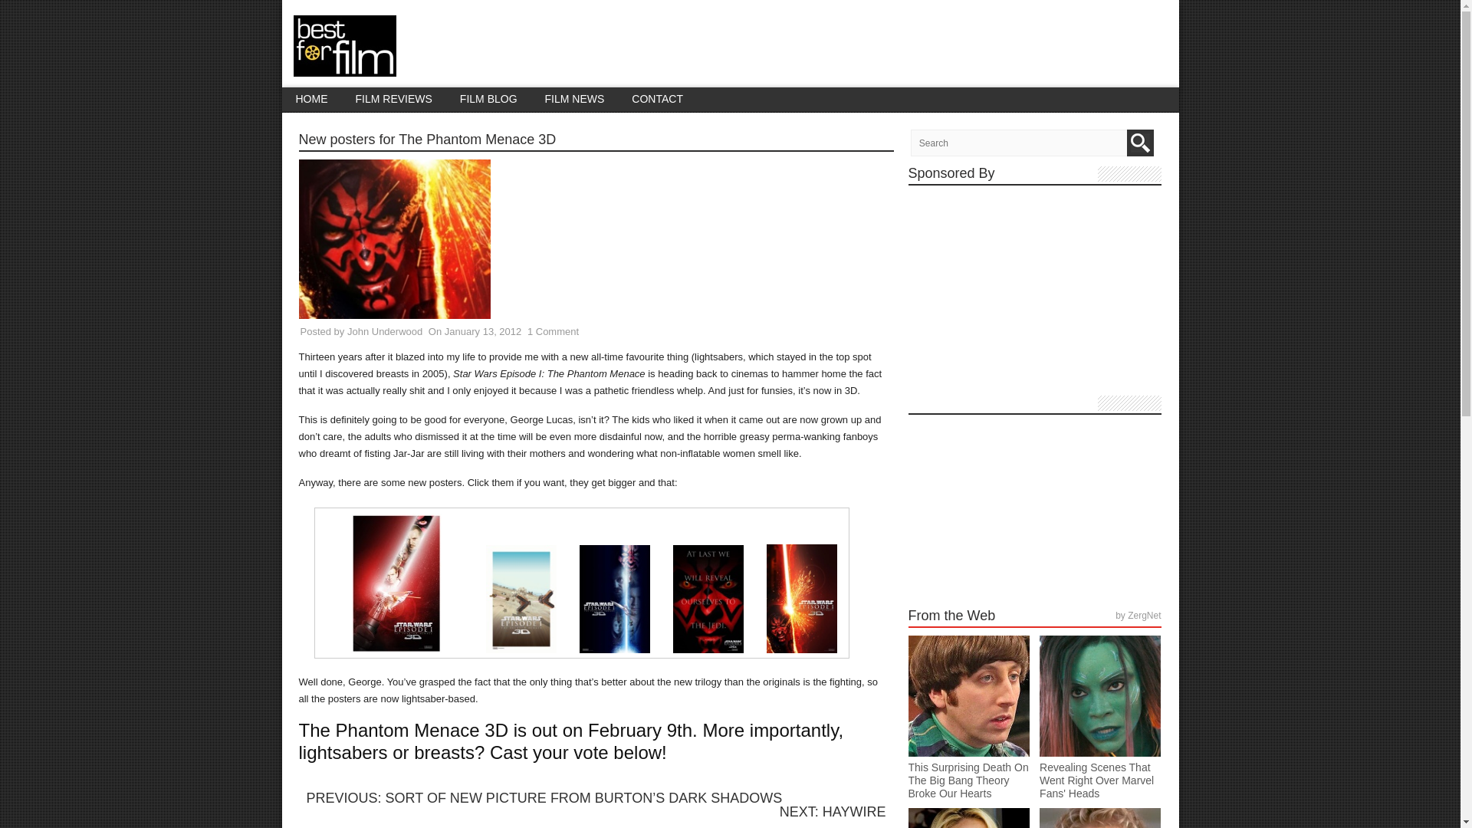 The height and width of the screenshot is (828, 1472). What do you see at coordinates (1141, 143) in the screenshot?
I see `Search` at bounding box center [1141, 143].